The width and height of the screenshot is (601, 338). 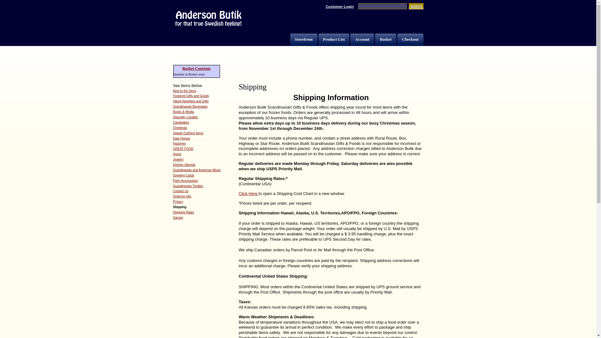 I want to click on Candelabra, so click(x=181, y=122).